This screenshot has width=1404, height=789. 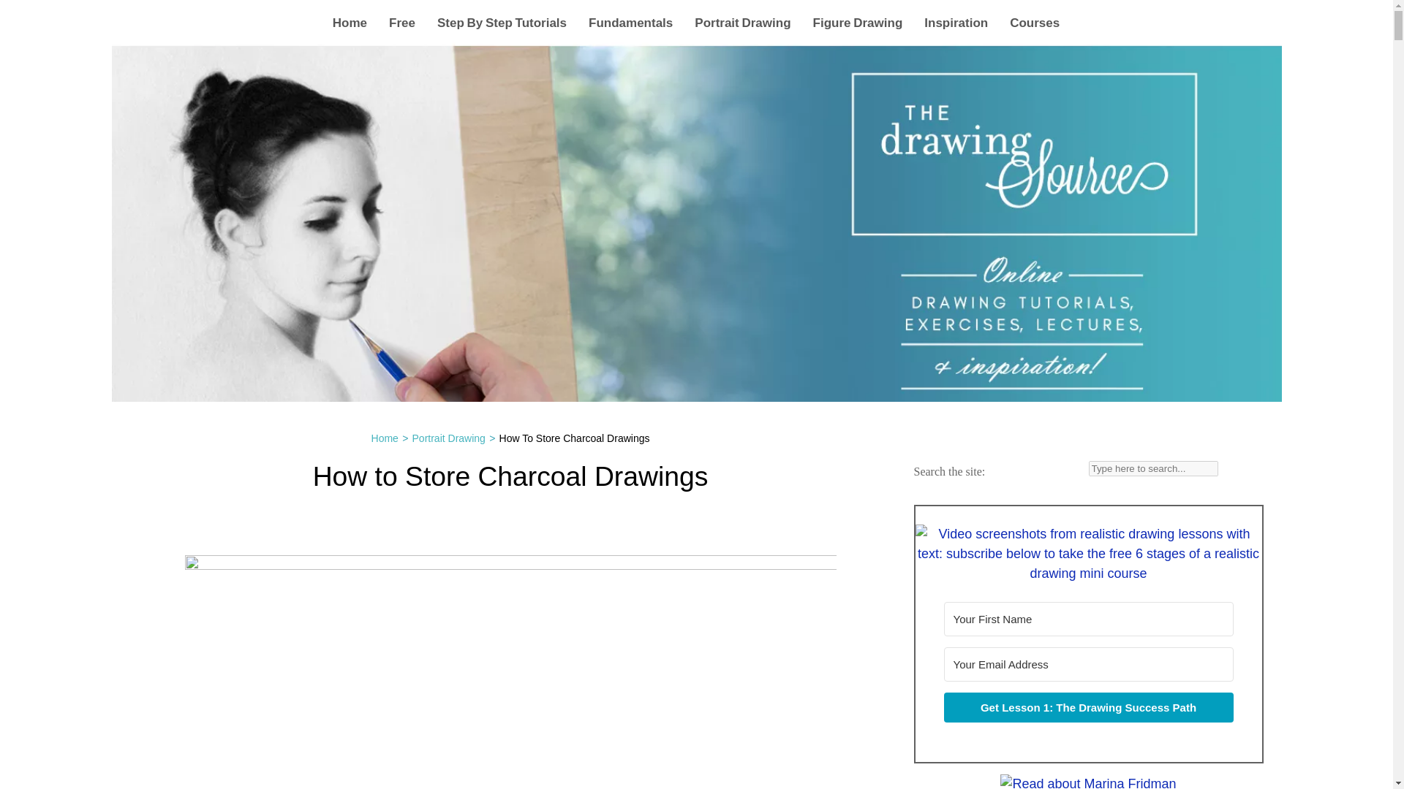 I want to click on Read about Marina Fridman, so click(x=1088, y=782).